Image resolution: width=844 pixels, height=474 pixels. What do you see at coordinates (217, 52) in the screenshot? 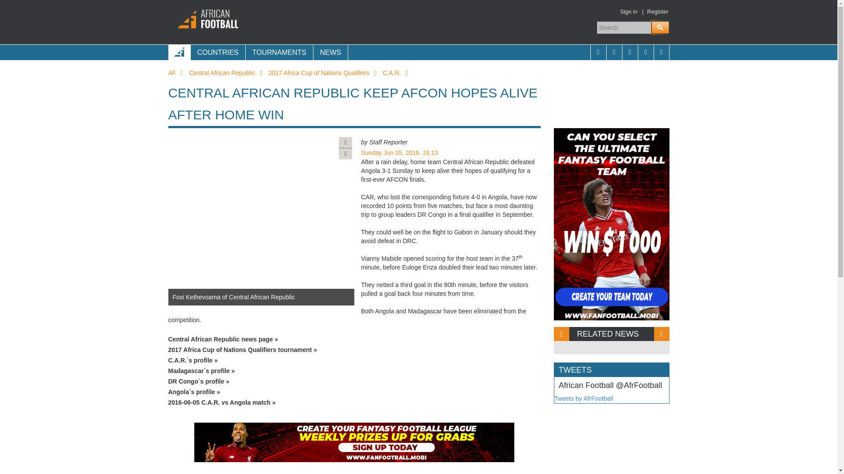
I see `COUNTRIES` at bounding box center [217, 52].